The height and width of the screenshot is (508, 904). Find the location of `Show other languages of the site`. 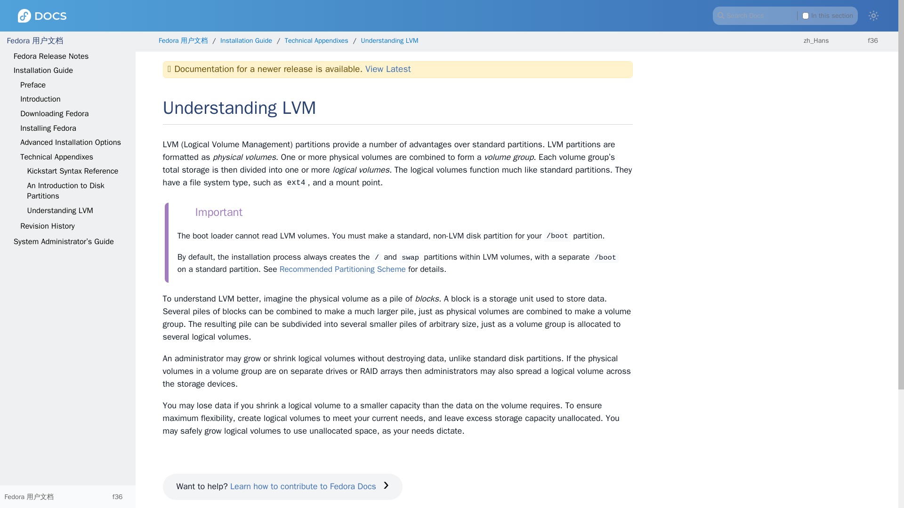

Show other languages of the site is located at coordinates (820, 40).